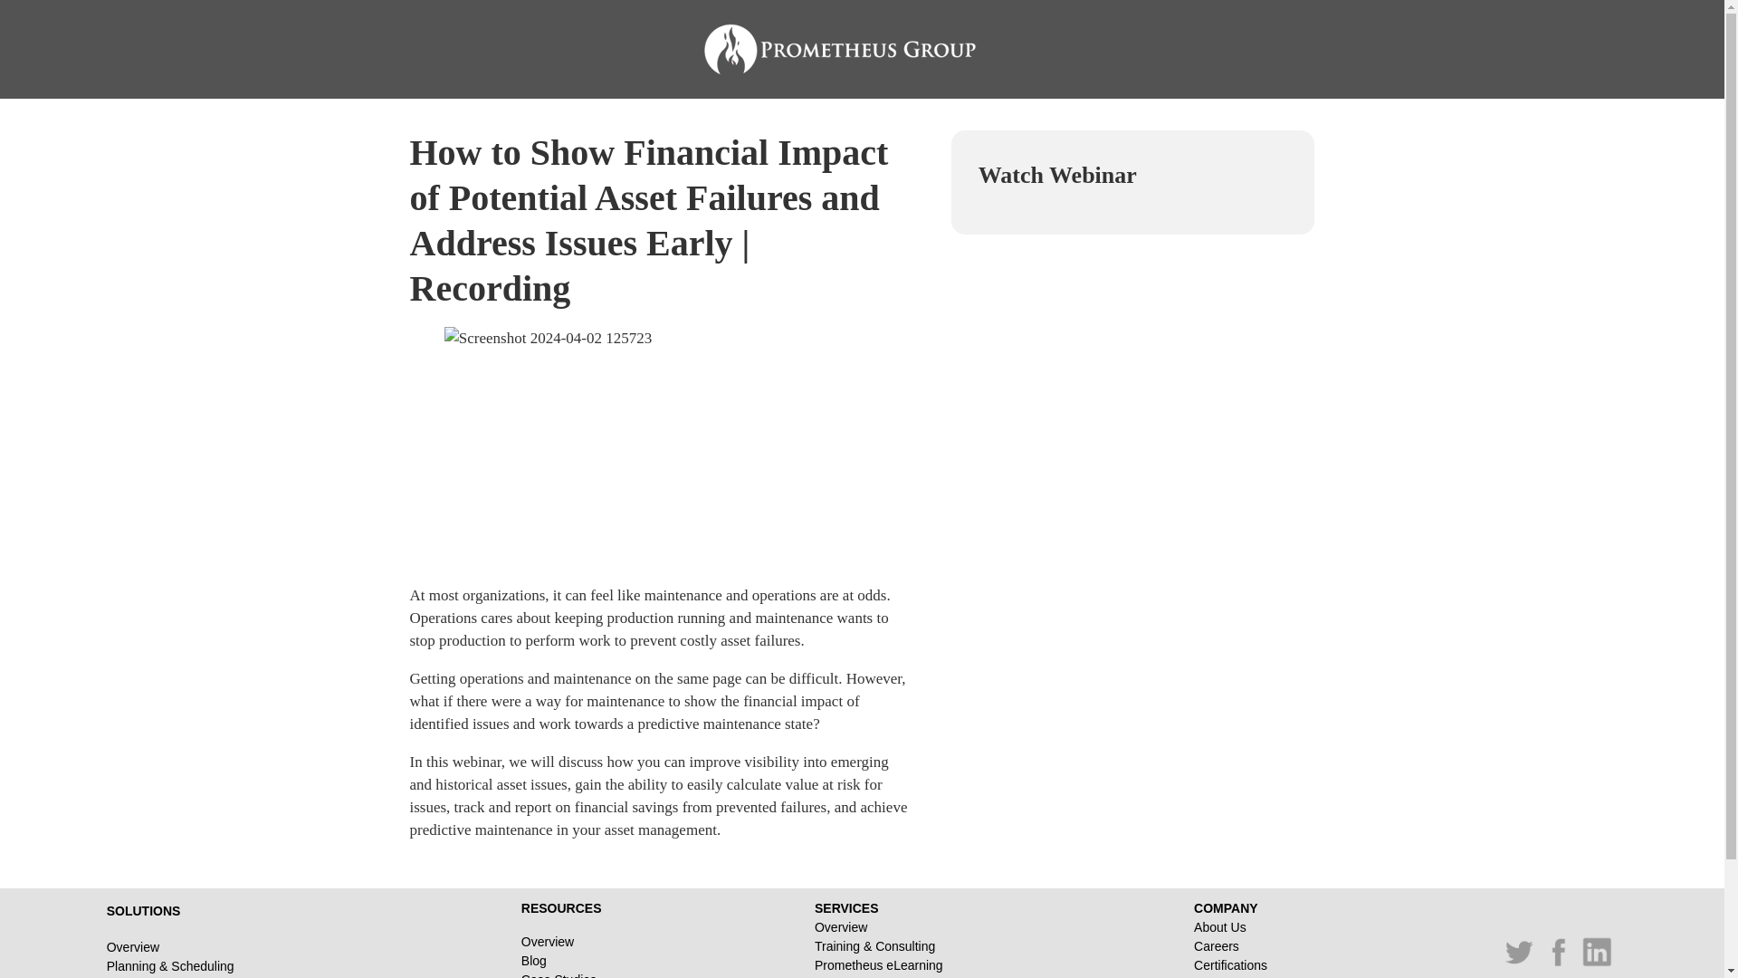 The image size is (1738, 978). I want to click on Careers, so click(1240, 945).